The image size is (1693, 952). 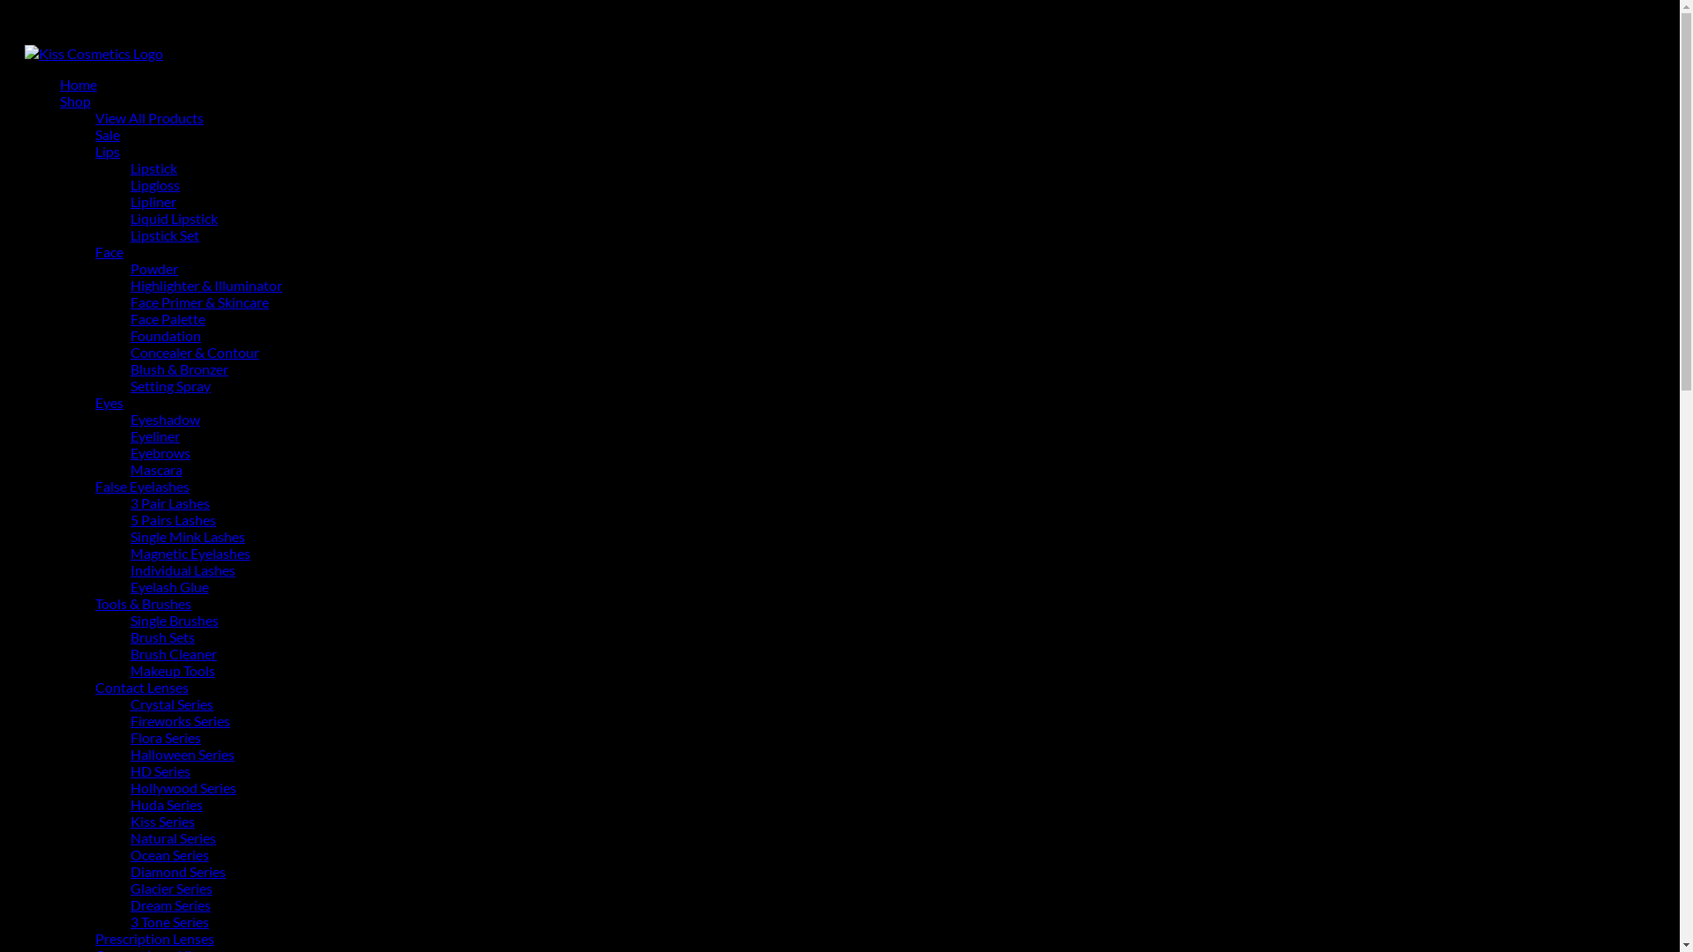 I want to click on Face Palette, so click(x=168, y=319).